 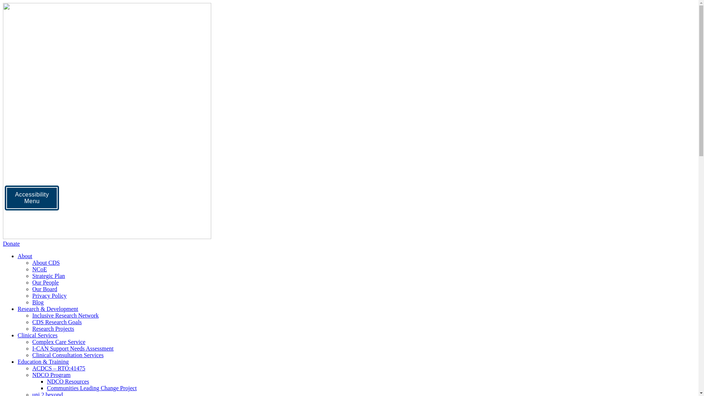 What do you see at coordinates (45, 289) in the screenshot?
I see `Our Board` at bounding box center [45, 289].